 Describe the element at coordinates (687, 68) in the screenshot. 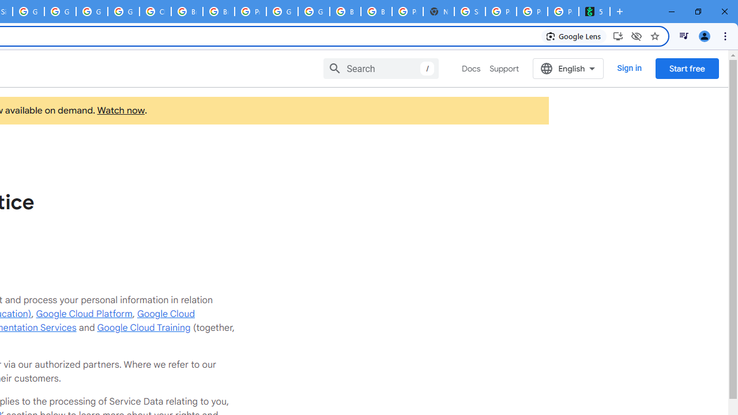

I see `Start free` at that location.